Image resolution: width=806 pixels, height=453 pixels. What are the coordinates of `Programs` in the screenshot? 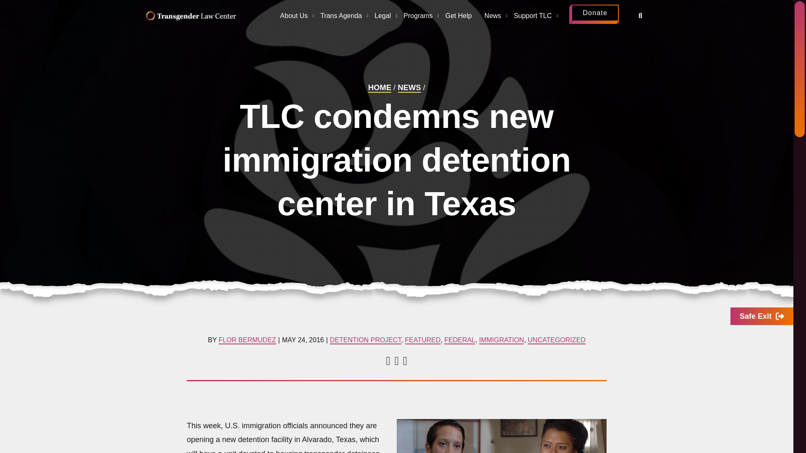 It's located at (418, 18).